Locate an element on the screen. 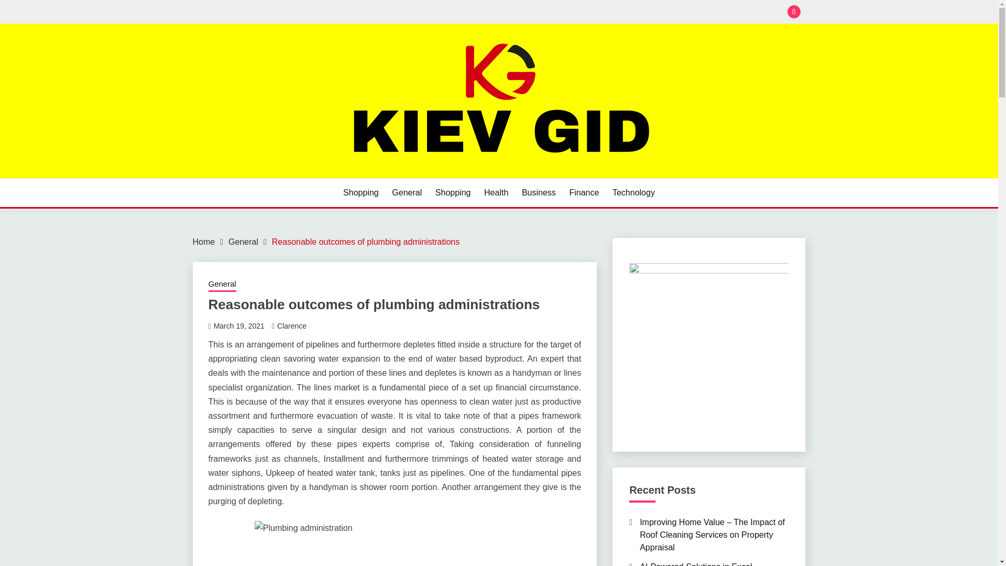 Image resolution: width=1006 pixels, height=566 pixels. Reasonable outcomes of plumbing administrations is located at coordinates (366, 241).